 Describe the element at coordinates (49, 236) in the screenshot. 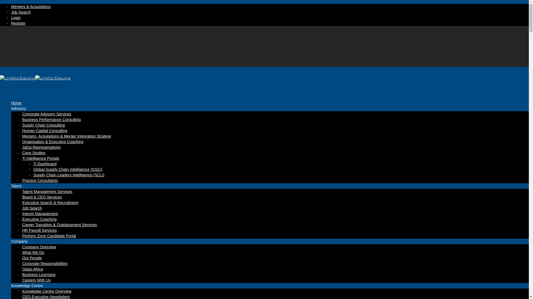

I see `Perform Zone Candidate Portal` at that location.